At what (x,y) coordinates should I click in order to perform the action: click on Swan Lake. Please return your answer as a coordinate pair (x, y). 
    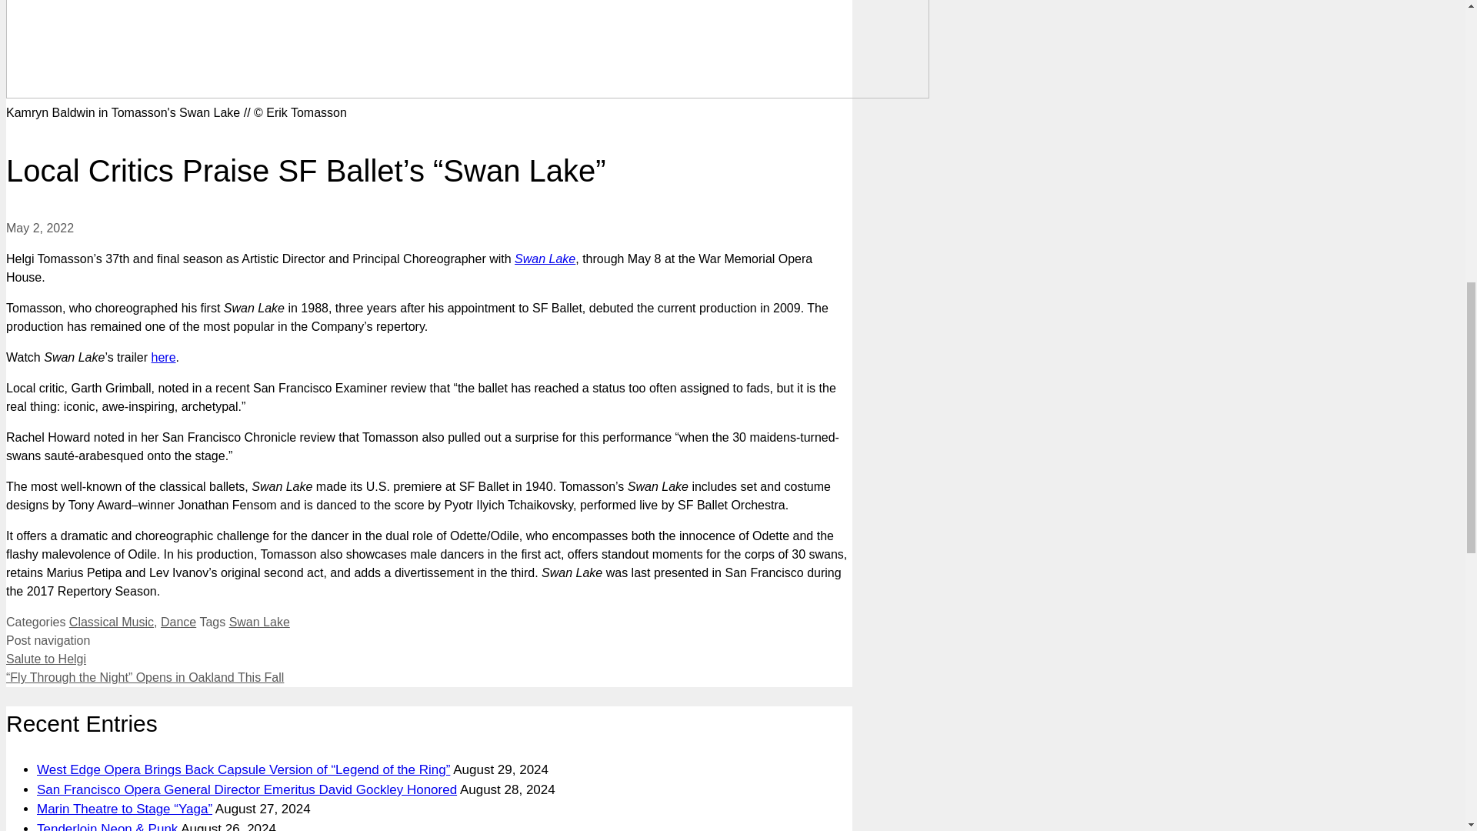
    Looking at the image, I should click on (545, 259).